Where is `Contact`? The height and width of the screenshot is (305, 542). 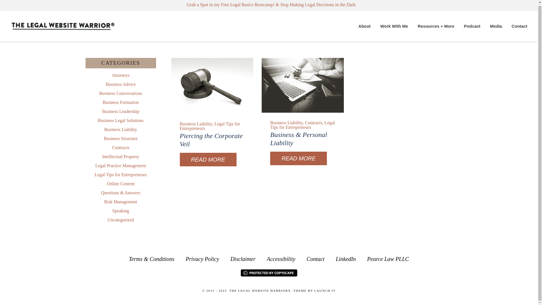 Contact is located at coordinates (519, 26).